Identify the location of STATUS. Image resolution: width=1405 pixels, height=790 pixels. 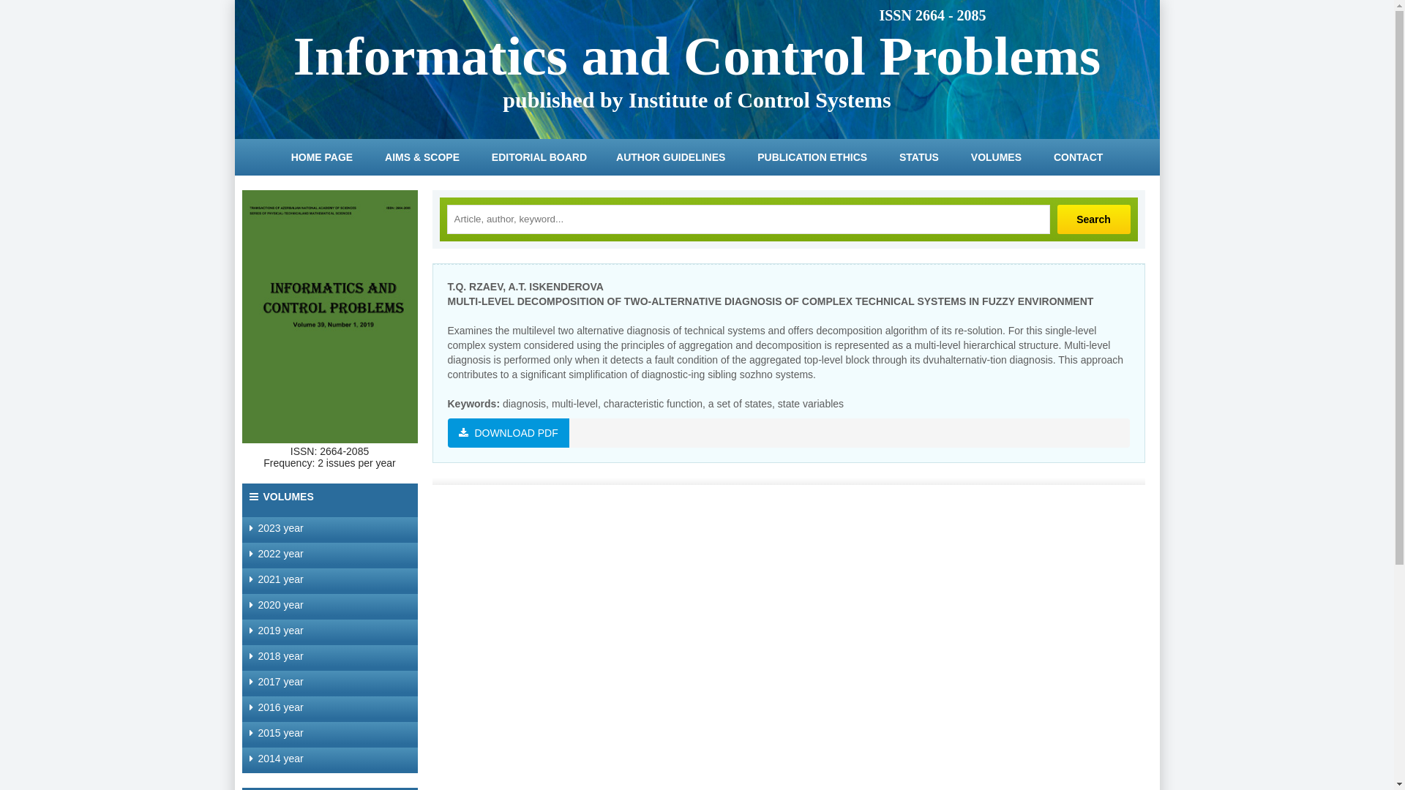
(919, 157).